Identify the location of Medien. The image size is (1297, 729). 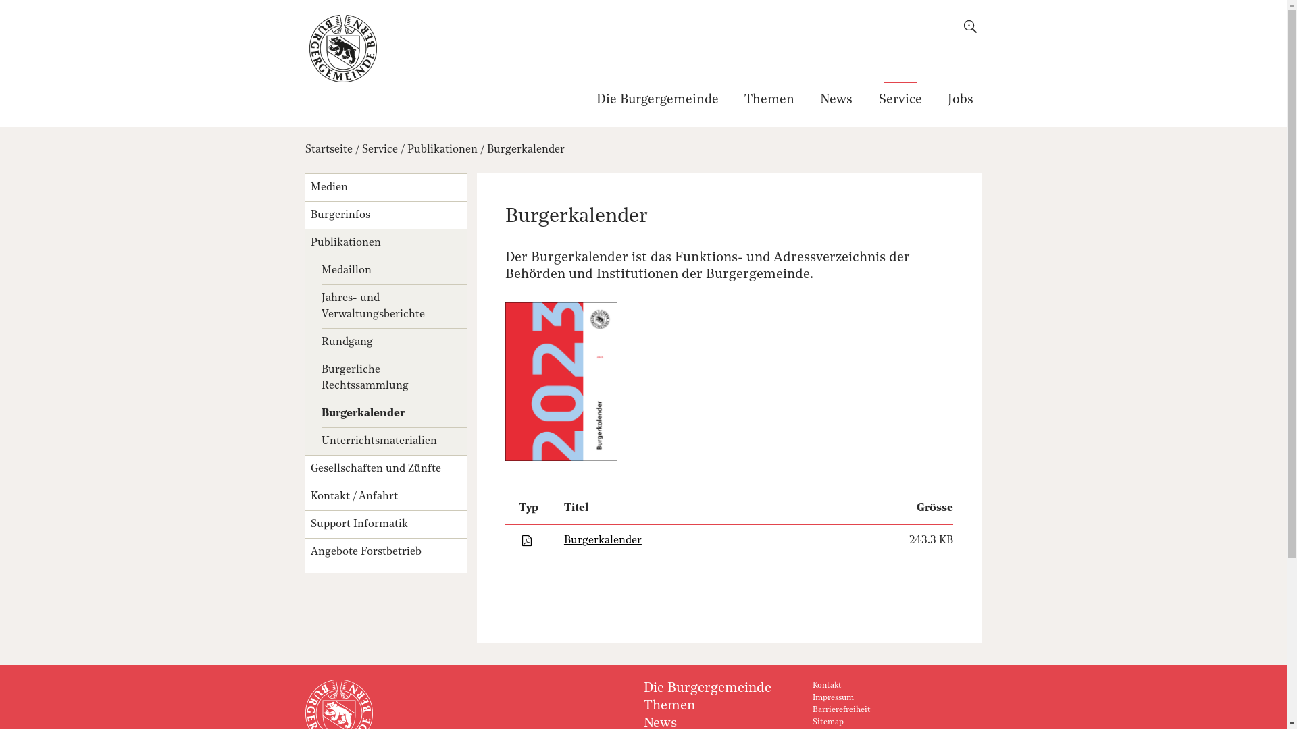
(386, 188).